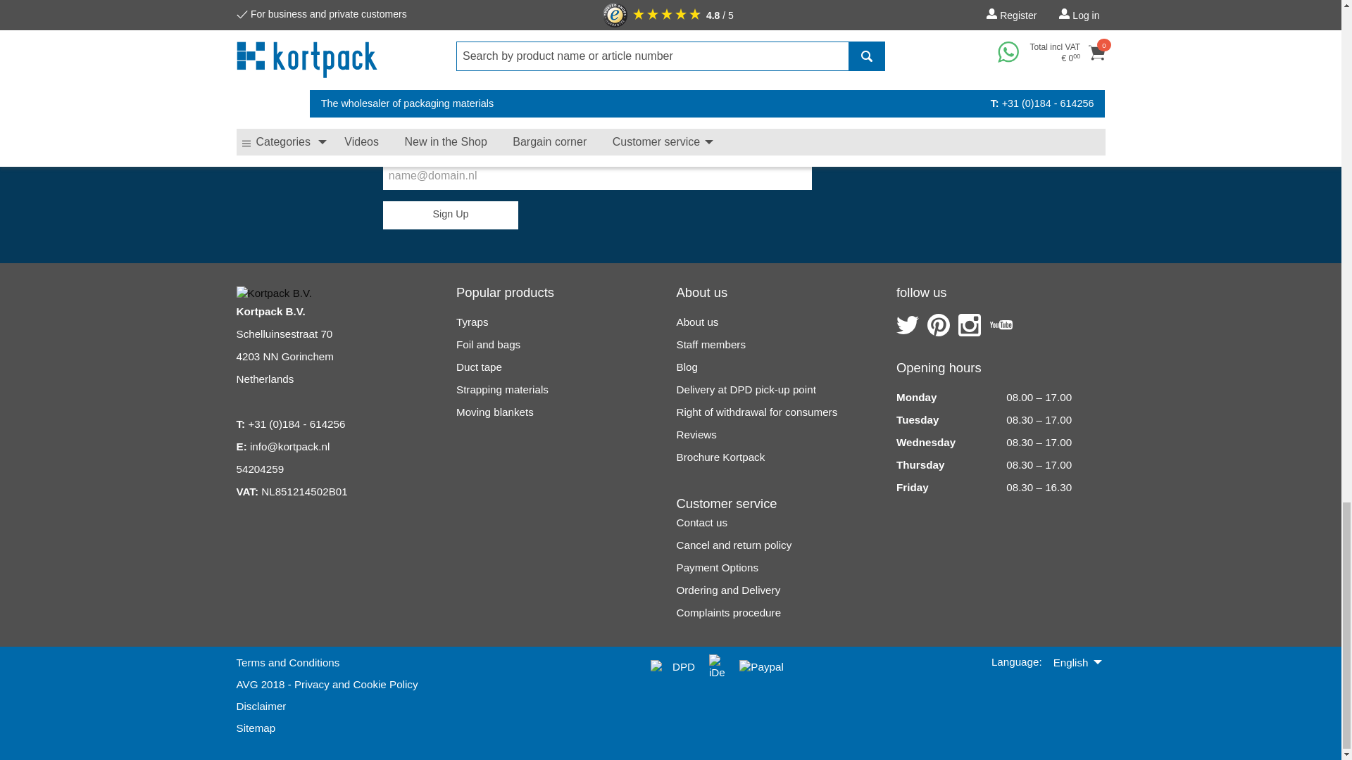 Image resolution: width=1352 pixels, height=760 pixels. Describe the element at coordinates (970, 325) in the screenshot. I see `Social` at that location.